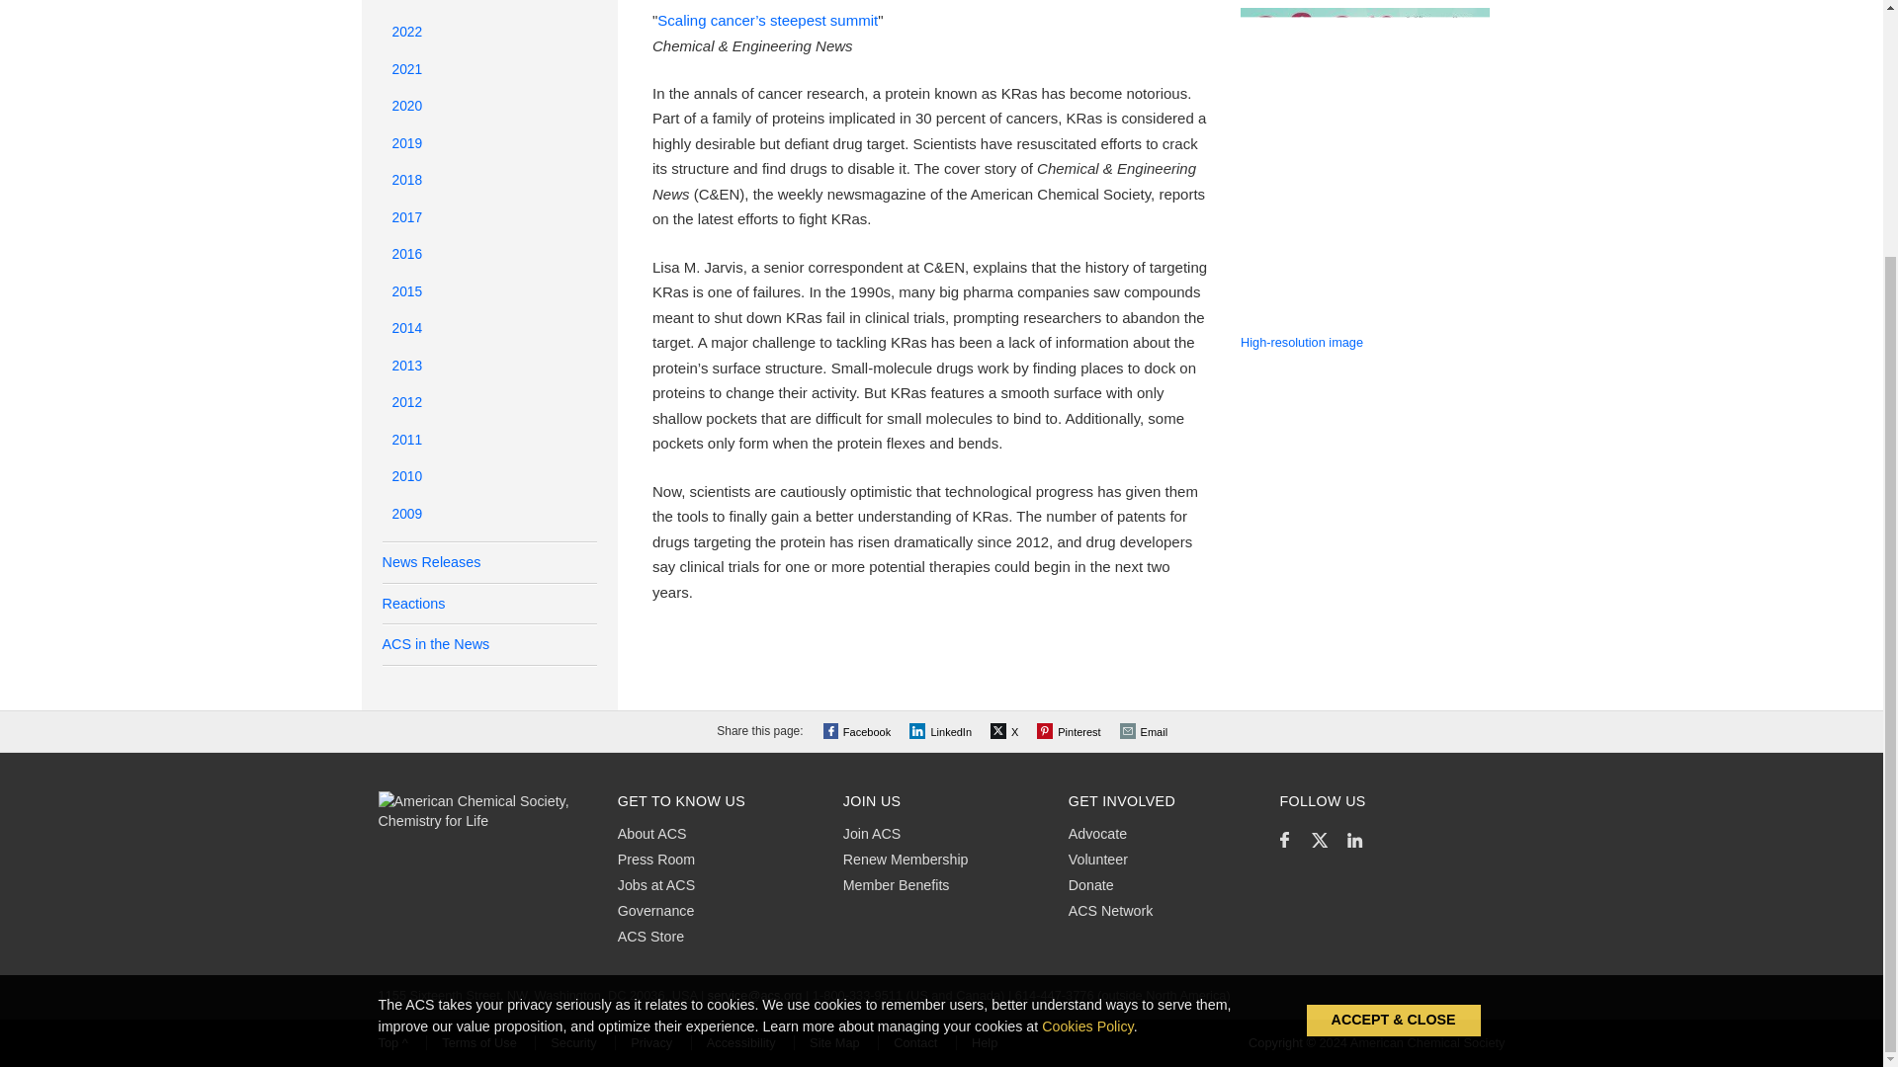 The image size is (1898, 1067). I want to click on Facebook, so click(860, 731).